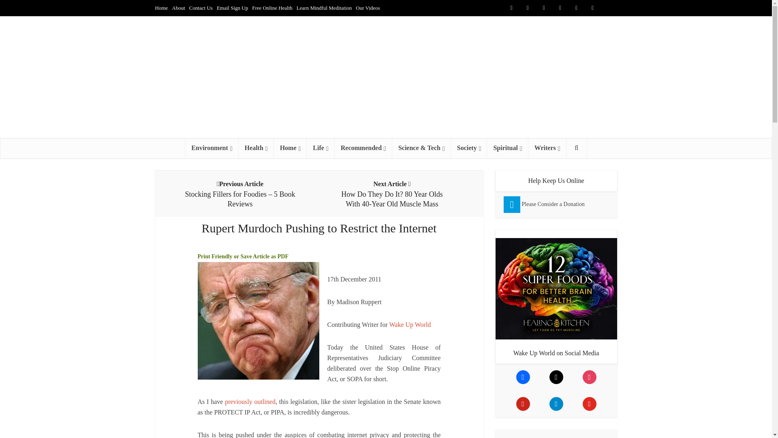  What do you see at coordinates (233, 8) in the screenshot?
I see `Email Sign Up` at bounding box center [233, 8].